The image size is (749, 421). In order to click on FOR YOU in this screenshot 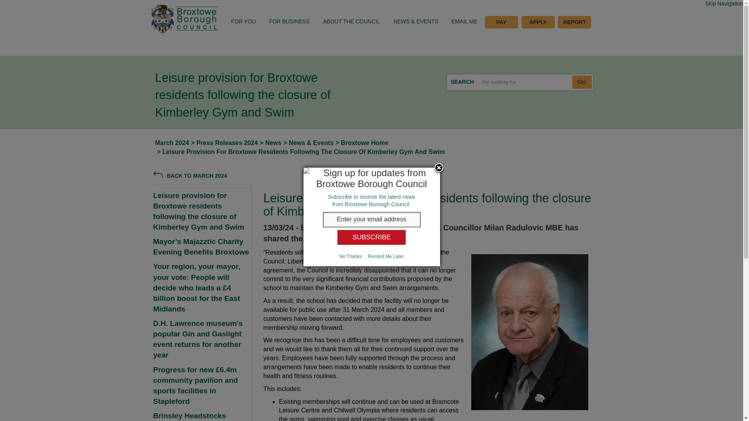, I will do `click(243, 21)`.